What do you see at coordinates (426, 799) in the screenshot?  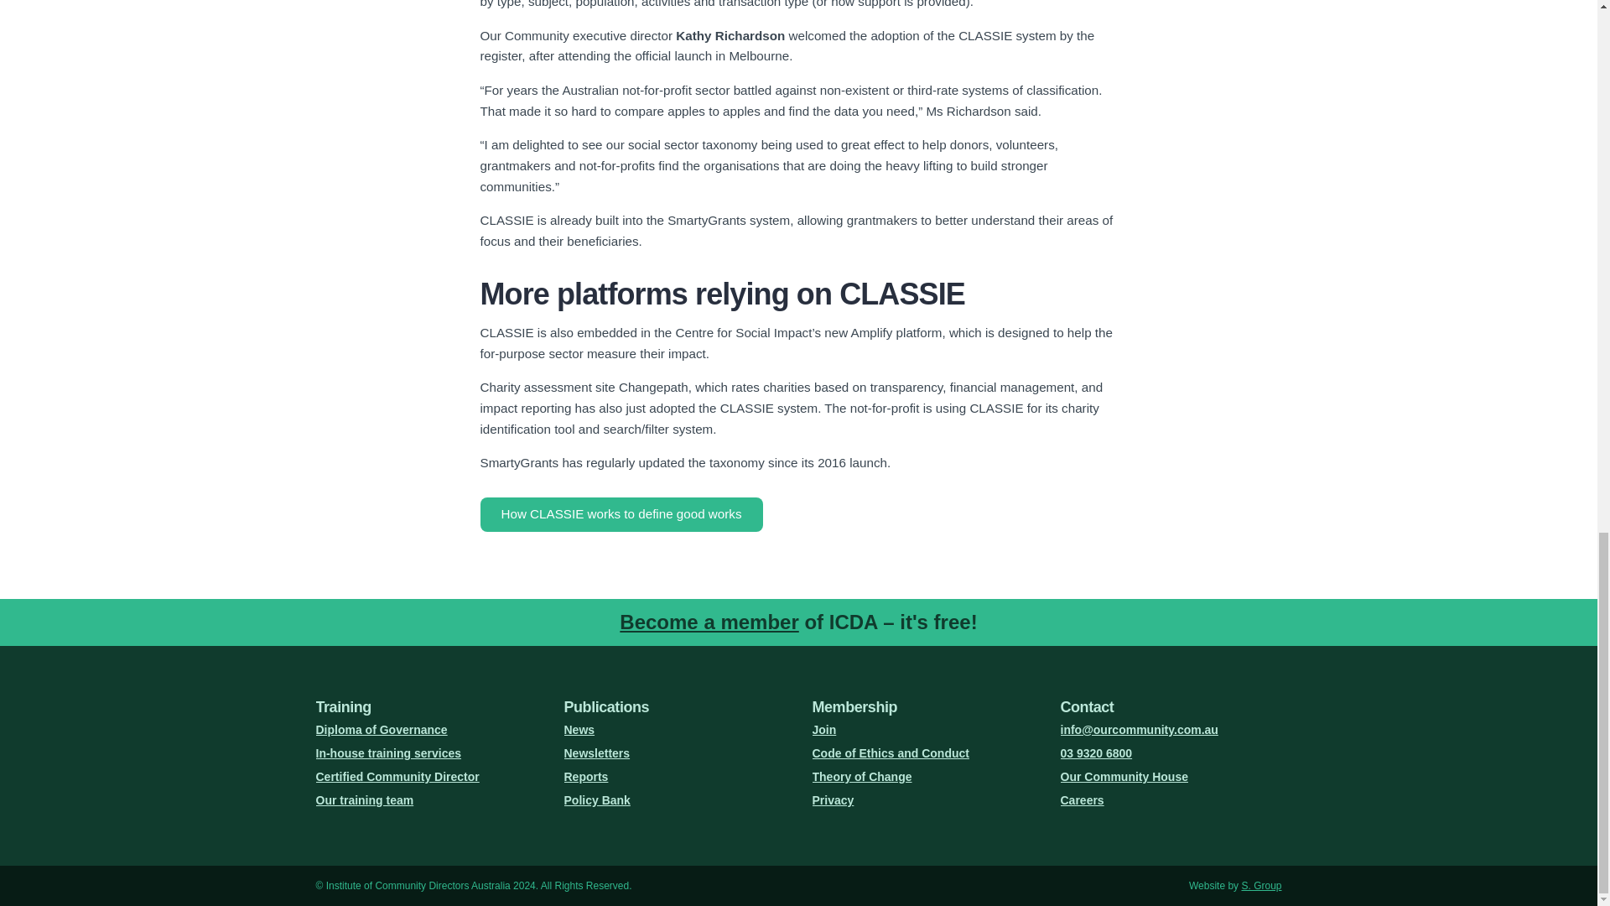 I see `Our training team` at bounding box center [426, 799].